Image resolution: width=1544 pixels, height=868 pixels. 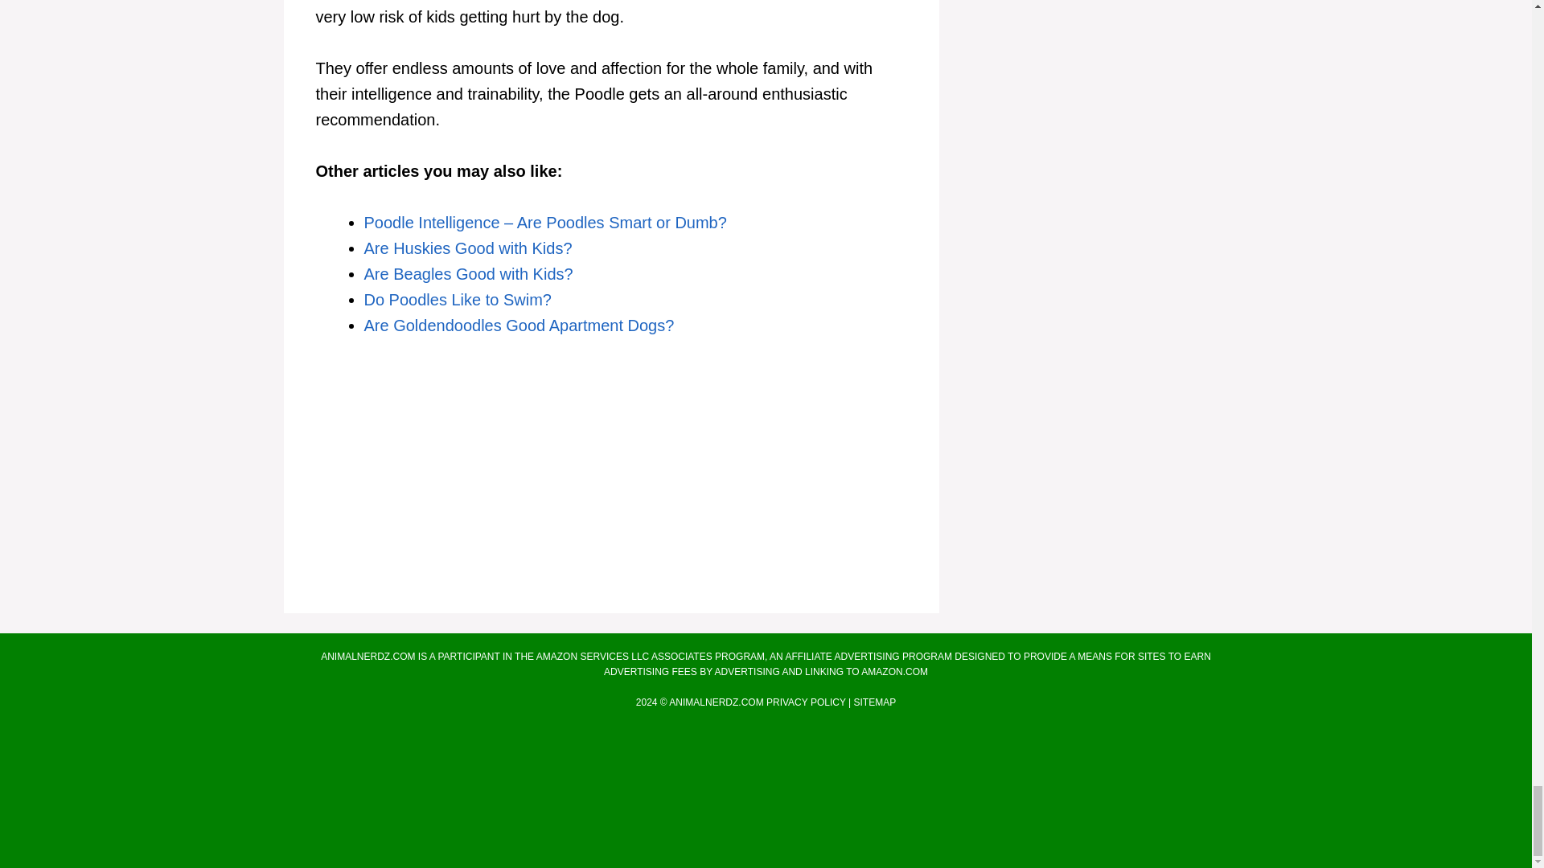 I want to click on Are Goldendoodles Good Apartment Dogs?, so click(x=518, y=325).